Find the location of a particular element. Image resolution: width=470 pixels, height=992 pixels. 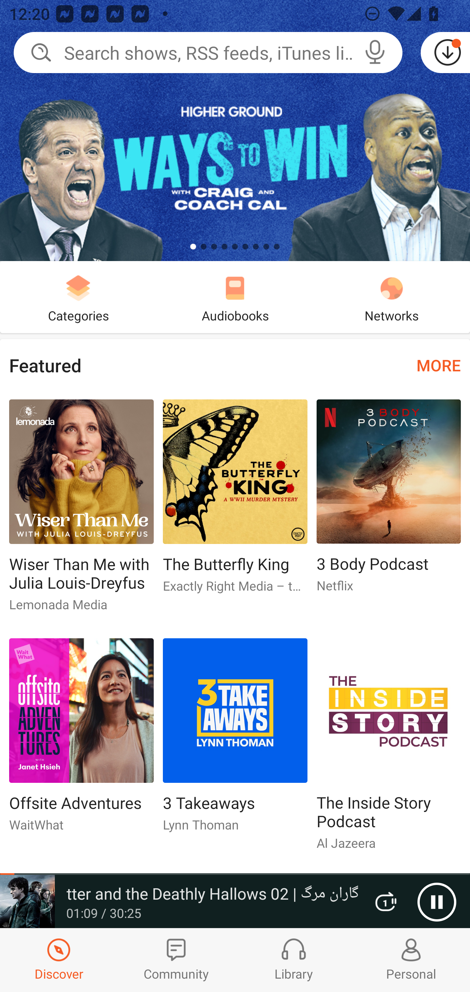

Ways To Win is located at coordinates (235, 131).